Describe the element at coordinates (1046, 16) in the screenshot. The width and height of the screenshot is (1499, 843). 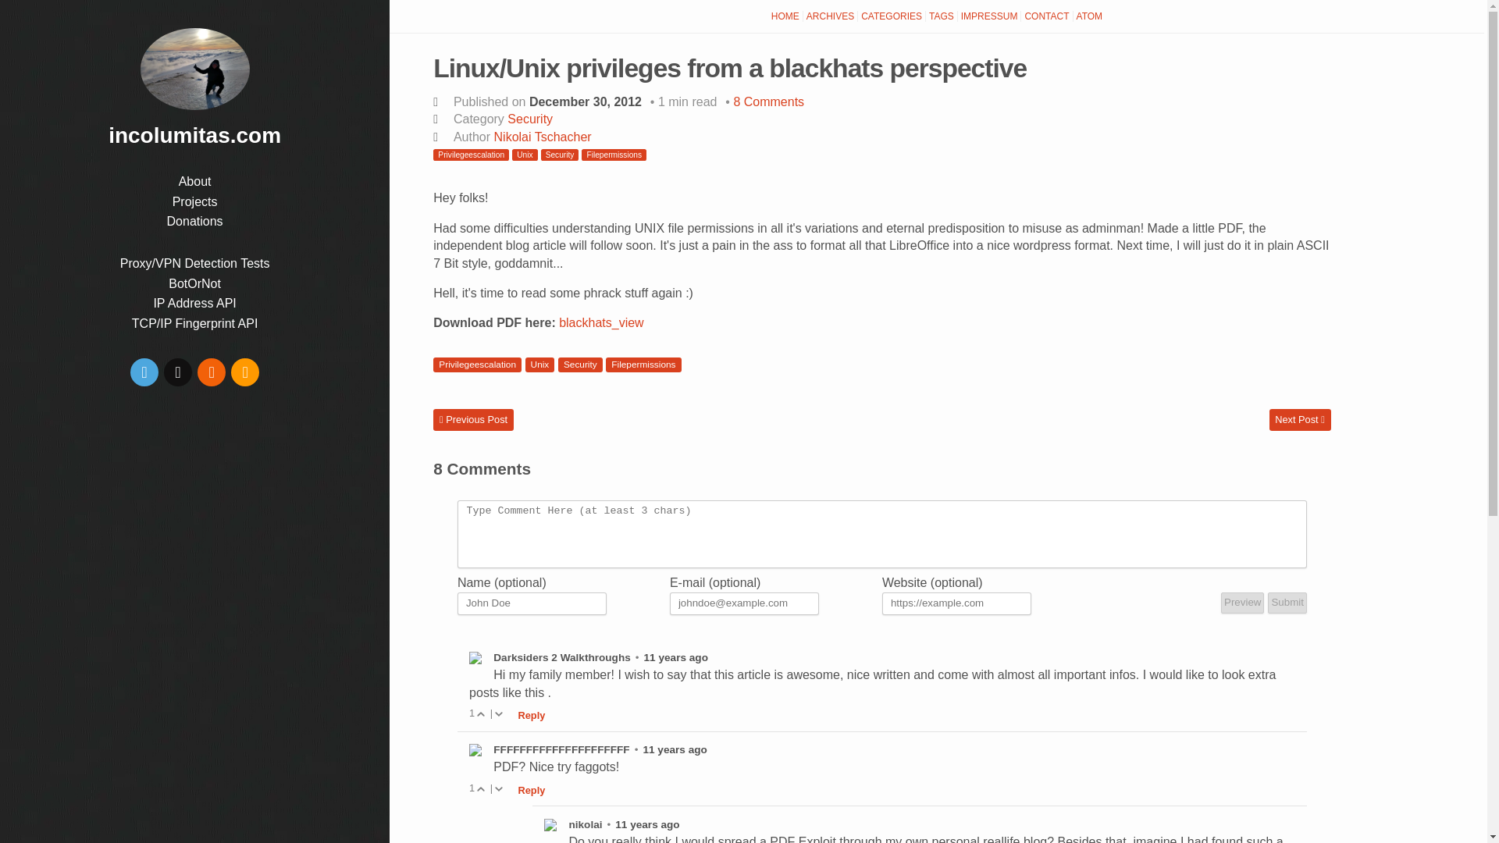
I see `CONTACT` at that location.